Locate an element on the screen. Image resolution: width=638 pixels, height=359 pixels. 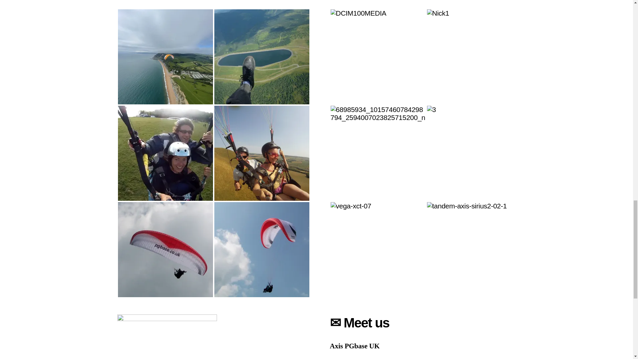
Nick1 is located at coordinates (474, 57).